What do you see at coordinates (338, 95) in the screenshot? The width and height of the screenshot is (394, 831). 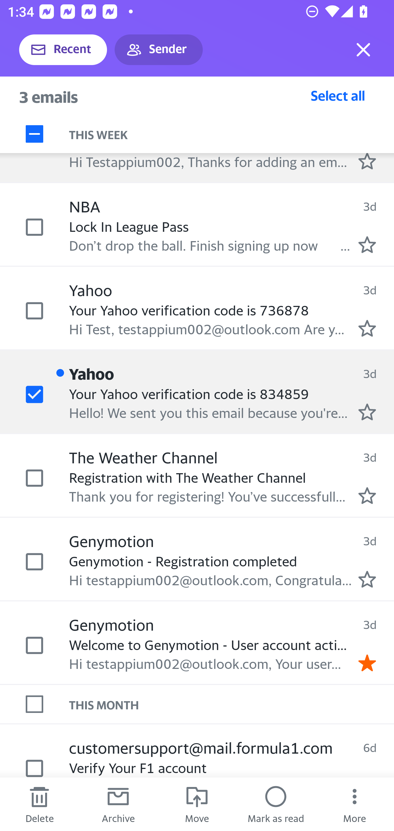 I see `Select all` at bounding box center [338, 95].